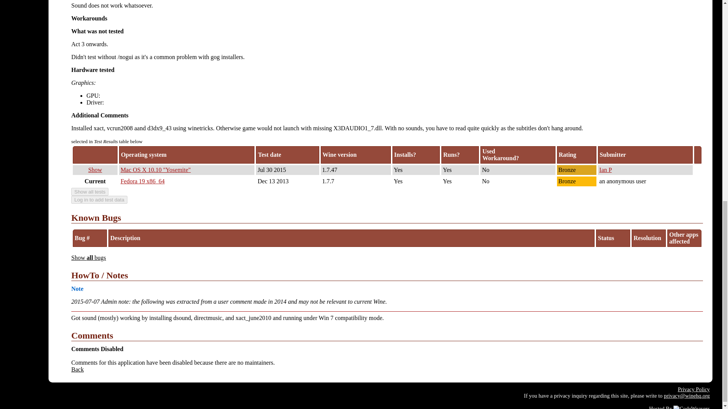 This screenshot has height=409, width=728. I want to click on Show all bugs, so click(89, 258).